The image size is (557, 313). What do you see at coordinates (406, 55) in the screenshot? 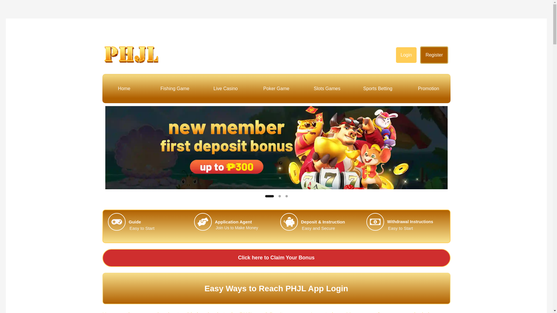
I see `Login` at bounding box center [406, 55].